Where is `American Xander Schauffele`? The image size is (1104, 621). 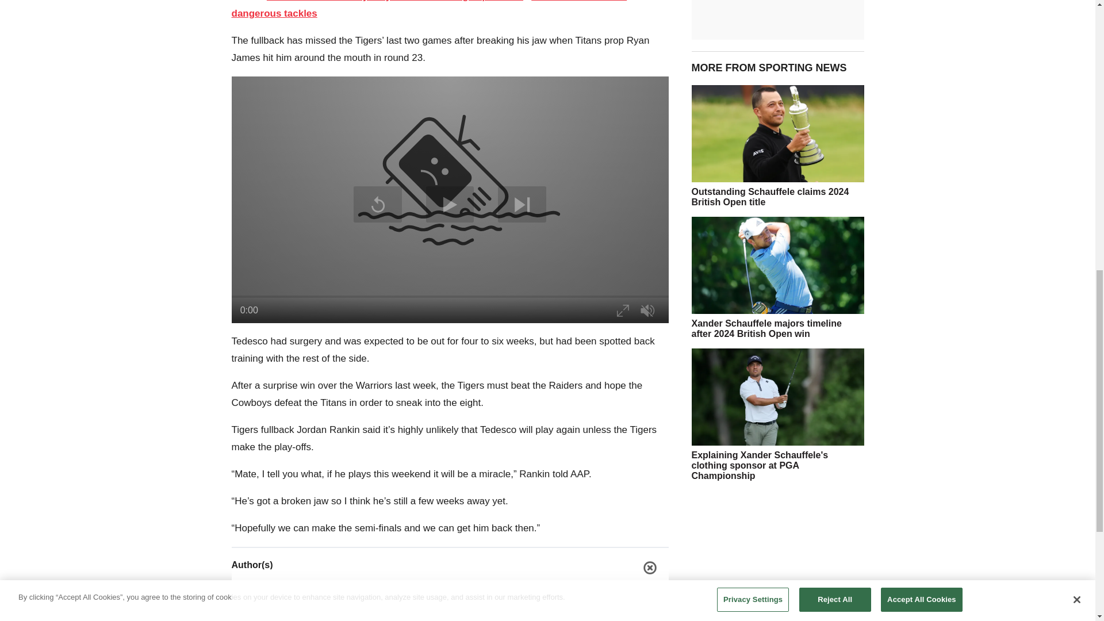 American Xander Schauffele is located at coordinates (777, 265).